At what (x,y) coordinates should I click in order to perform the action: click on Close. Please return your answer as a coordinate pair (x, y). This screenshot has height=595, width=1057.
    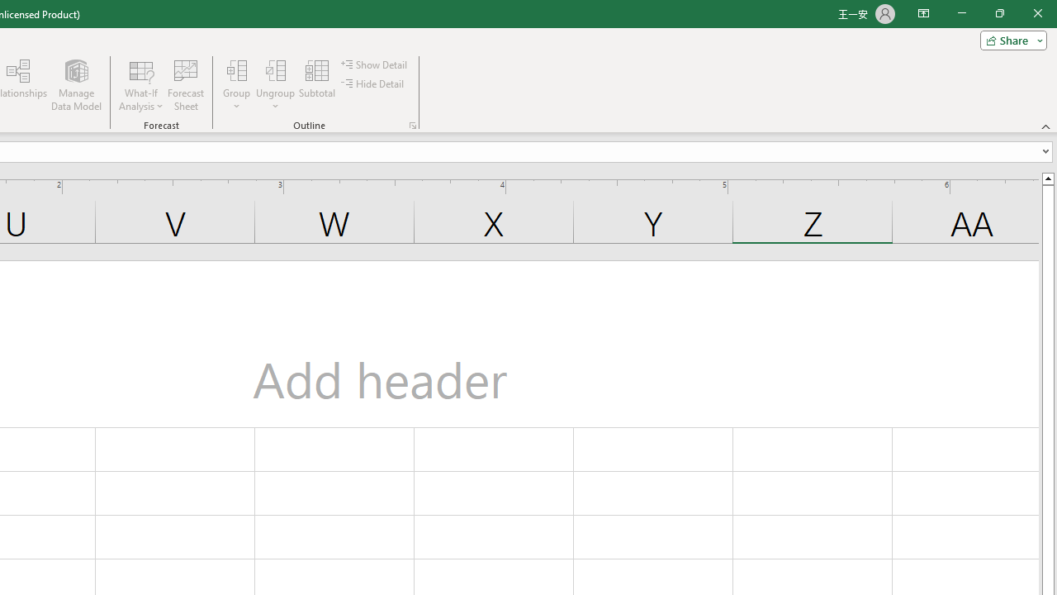
    Looking at the image, I should click on (1037, 13).